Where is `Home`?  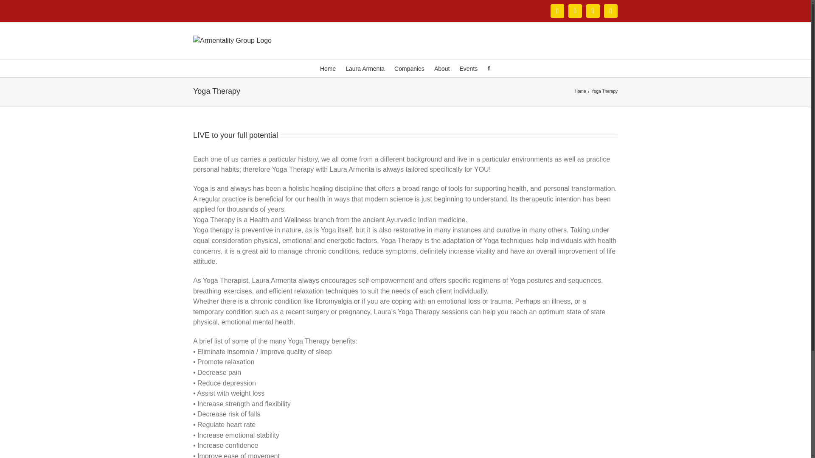 Home is located at coordinates (328, 68).